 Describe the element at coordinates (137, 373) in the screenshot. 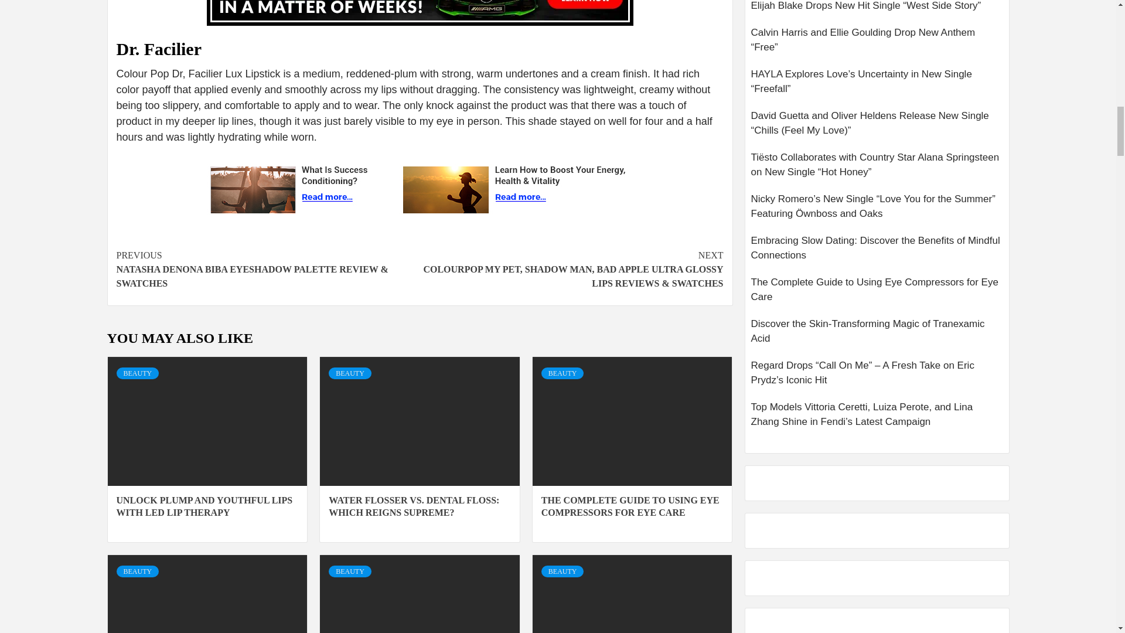

I see `BEAUTY` at that location.